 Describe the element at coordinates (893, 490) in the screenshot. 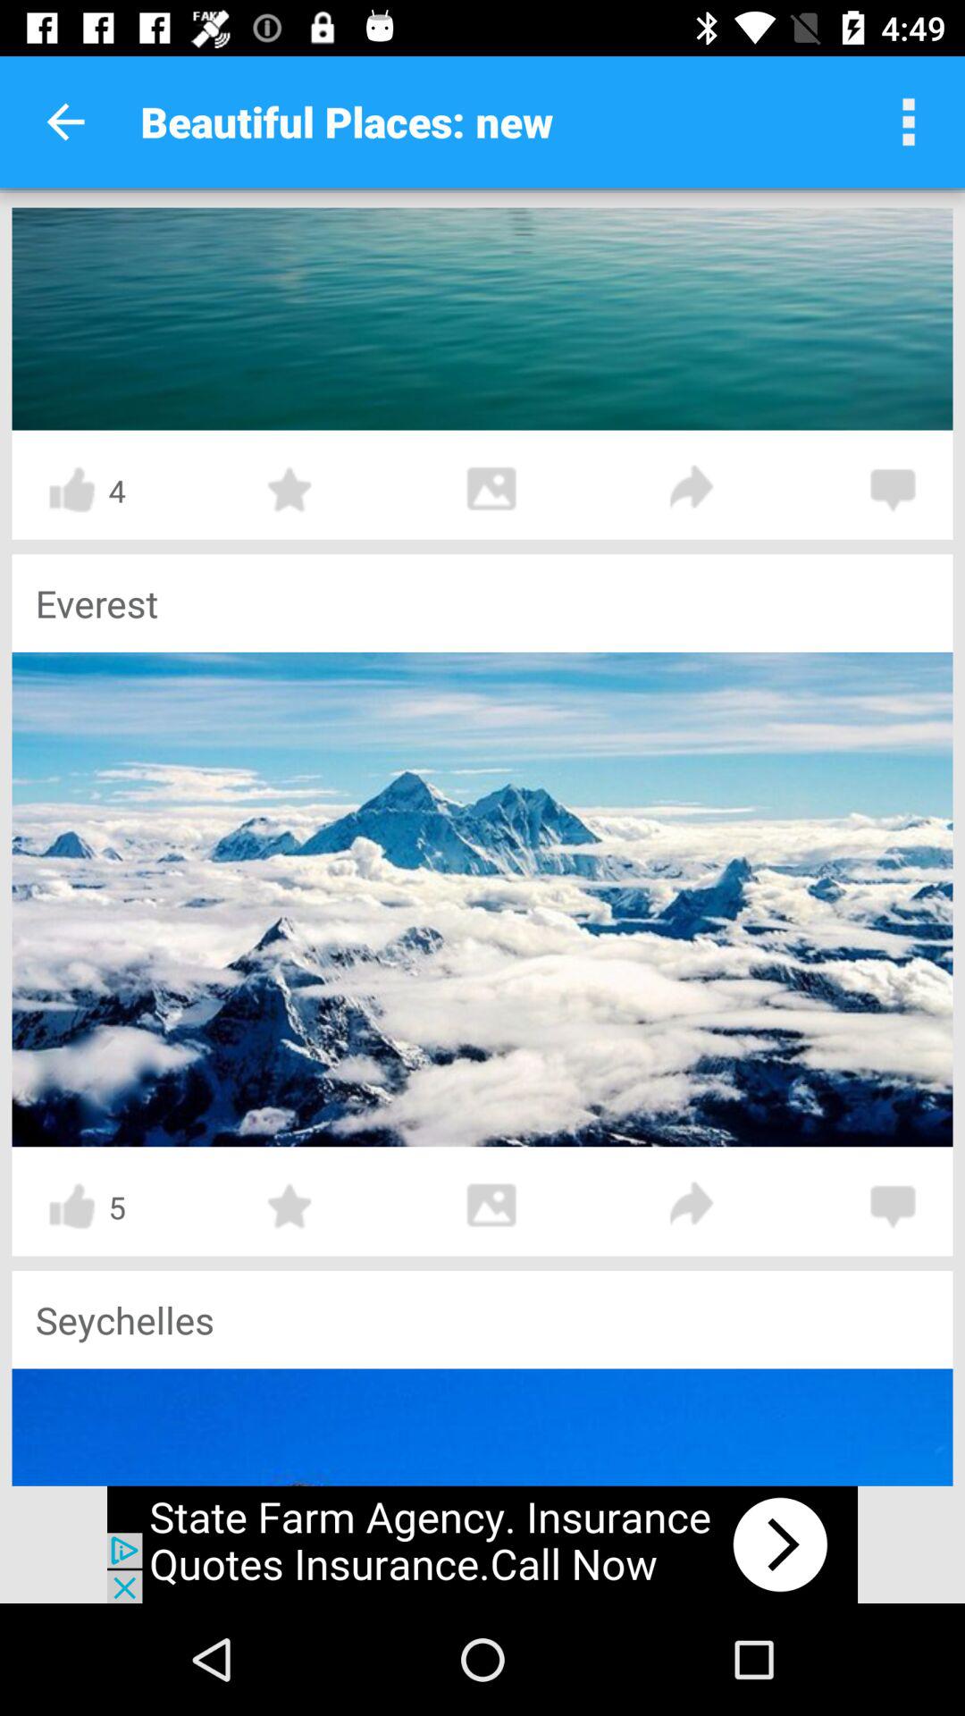

I see `message button` at that location.